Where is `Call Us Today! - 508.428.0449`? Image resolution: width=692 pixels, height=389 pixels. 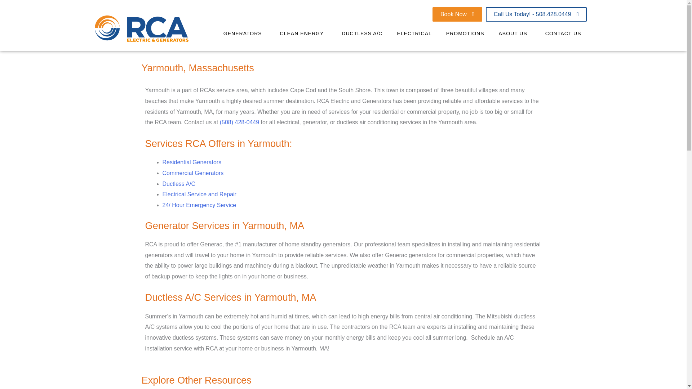 Call Us Today! - 508.428.0449 is located at coordinates (536, 14).